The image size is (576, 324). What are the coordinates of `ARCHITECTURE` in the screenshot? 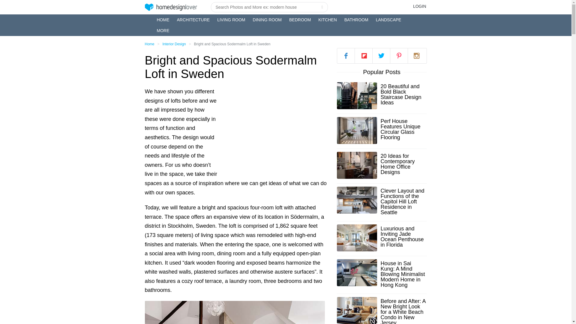 It's located at (193, 20).